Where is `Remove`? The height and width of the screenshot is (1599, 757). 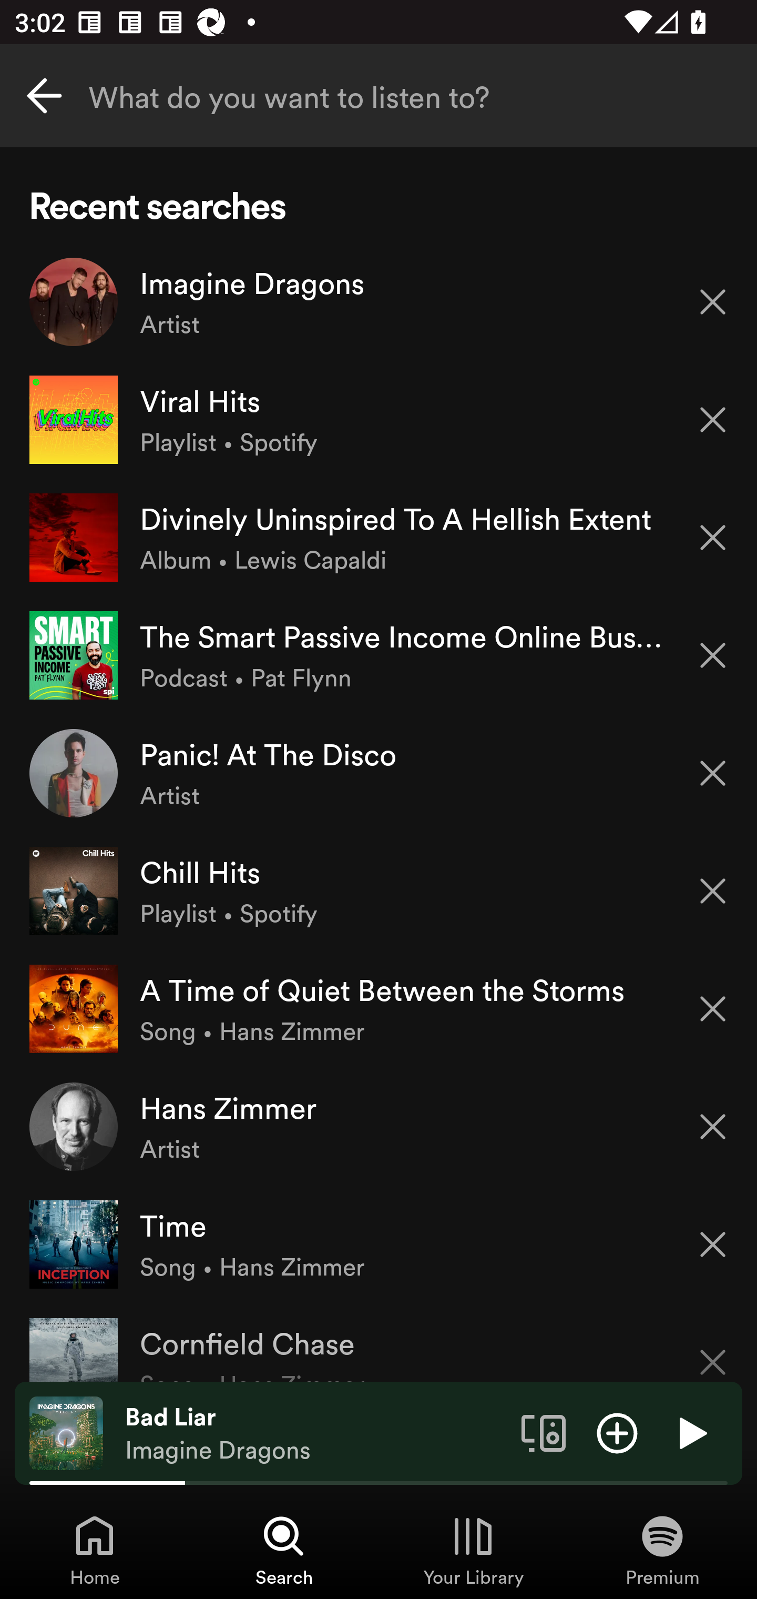 Remove is located at coordinates (713, 420).